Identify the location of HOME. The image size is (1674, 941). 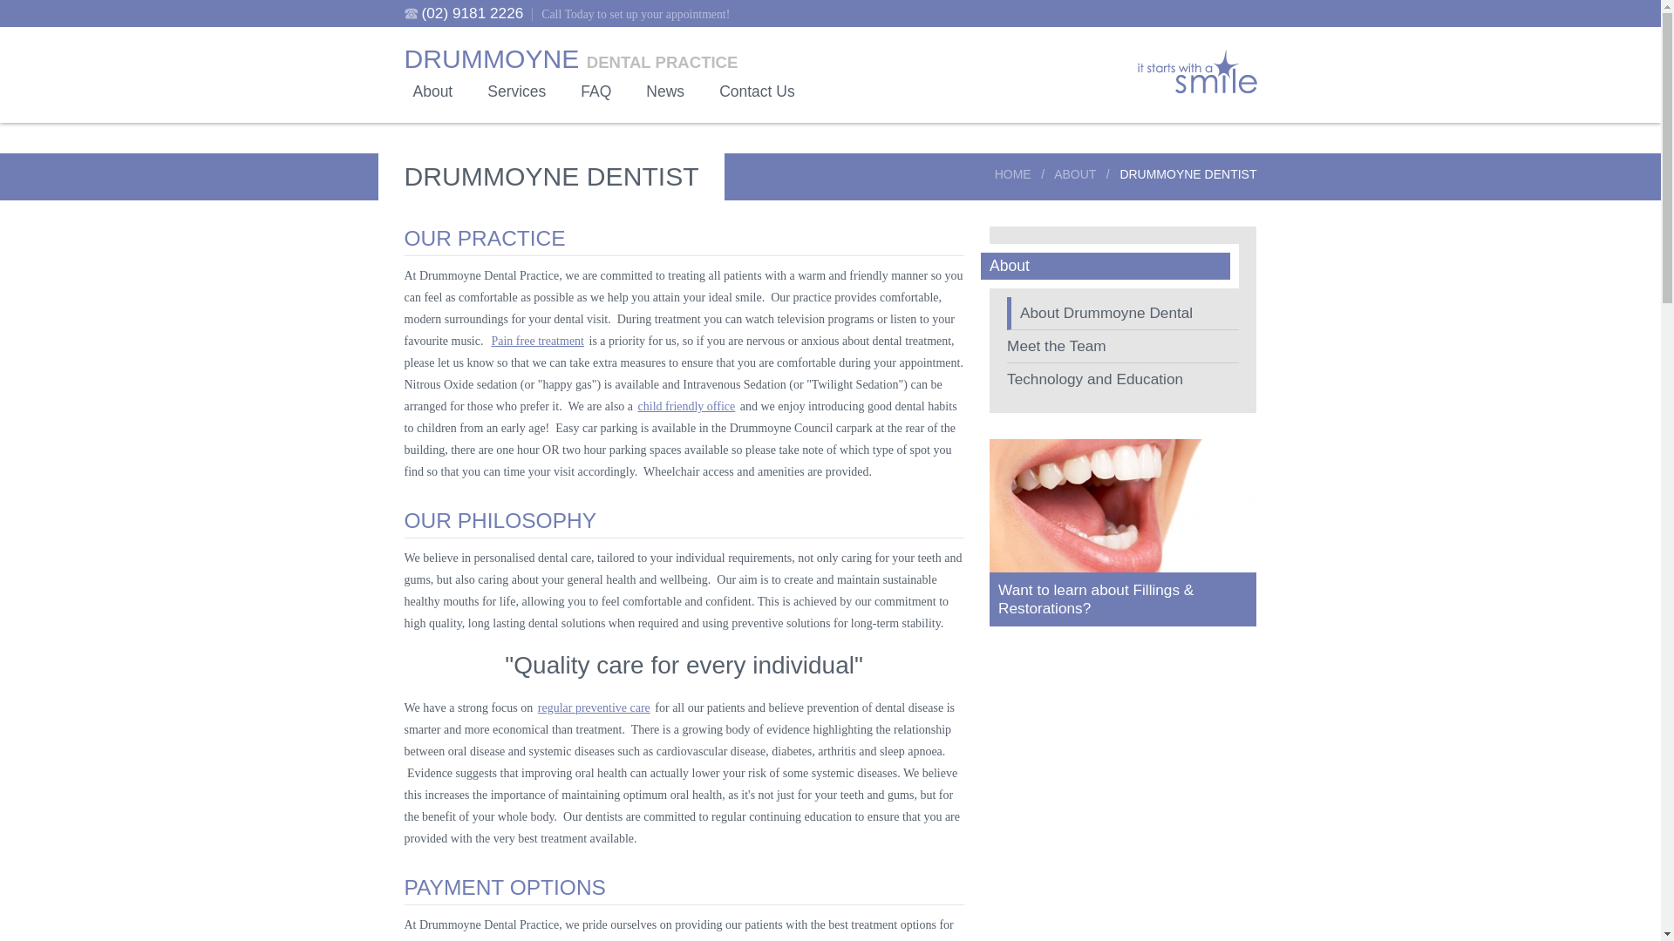
(1013, 174).